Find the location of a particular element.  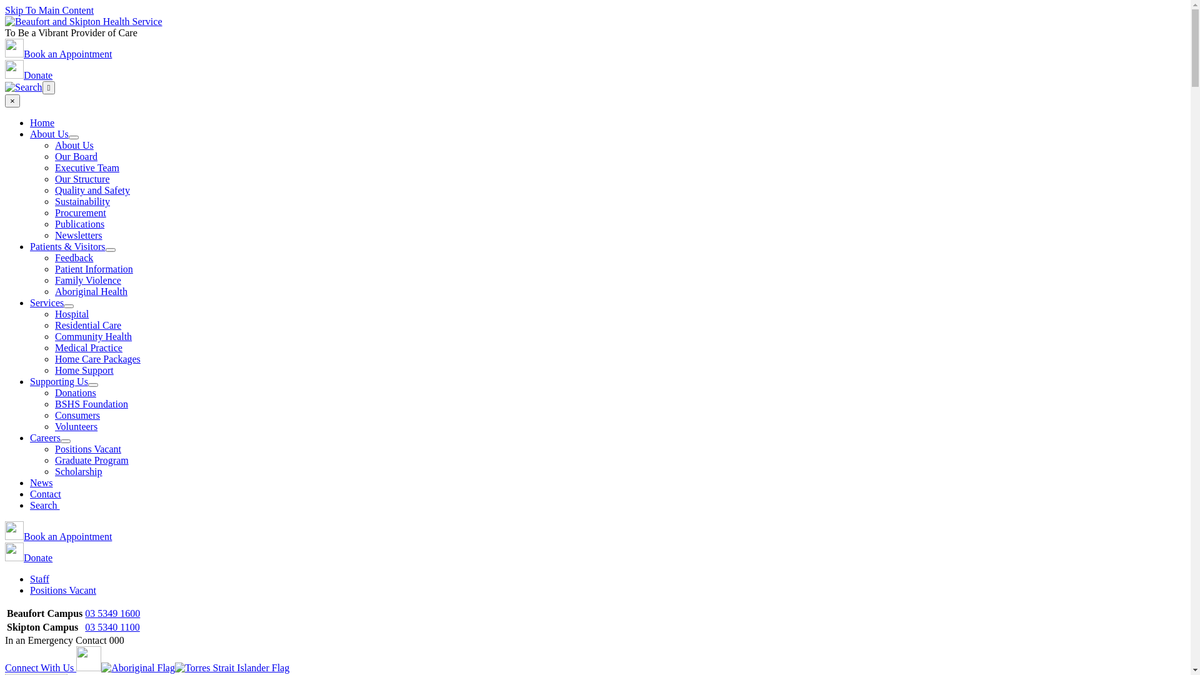

News is located at coordinates (41, 482).